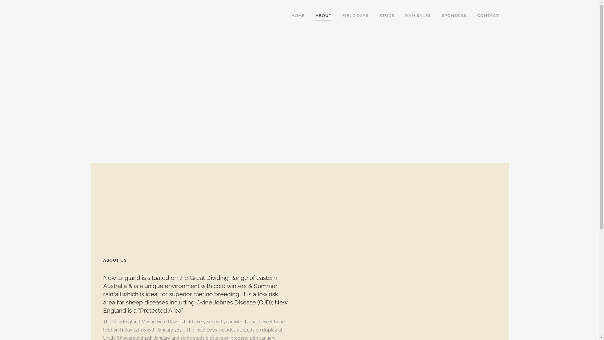 The height and width of the screenshot is (340, 604). Describe the element at coordinates (359, 194) in the screenshot. I see `Terms` at that location.